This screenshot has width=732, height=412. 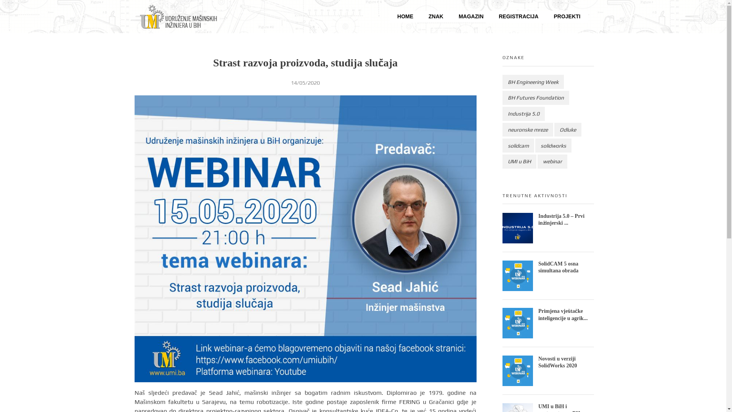 I want to click on PROJEKTI, so click(x=567, y=17).